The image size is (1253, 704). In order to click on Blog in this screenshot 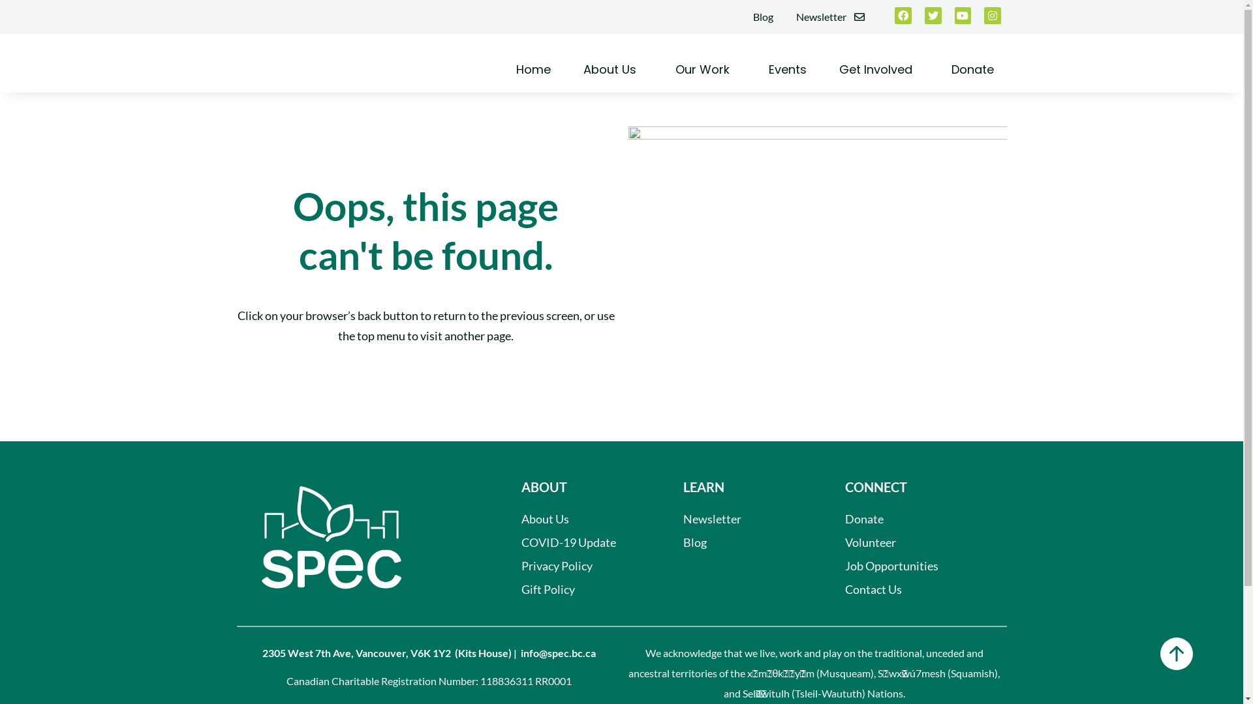, I will do `click(749, 542)`.